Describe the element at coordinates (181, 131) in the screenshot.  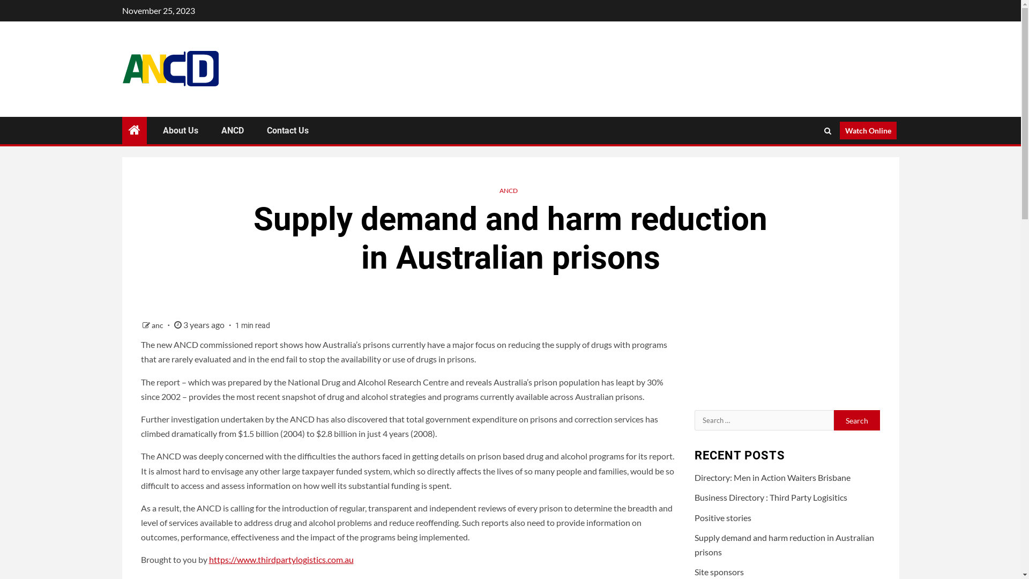
I see `About Us` at that location.